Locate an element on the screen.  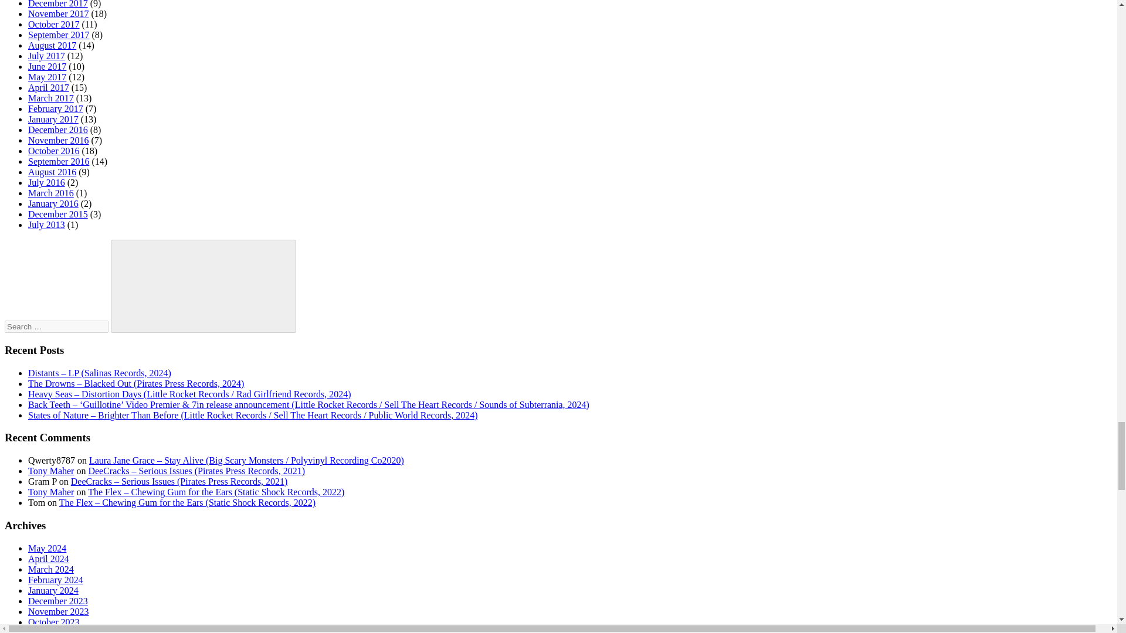
Search for: is located at coordinates (56, 326).